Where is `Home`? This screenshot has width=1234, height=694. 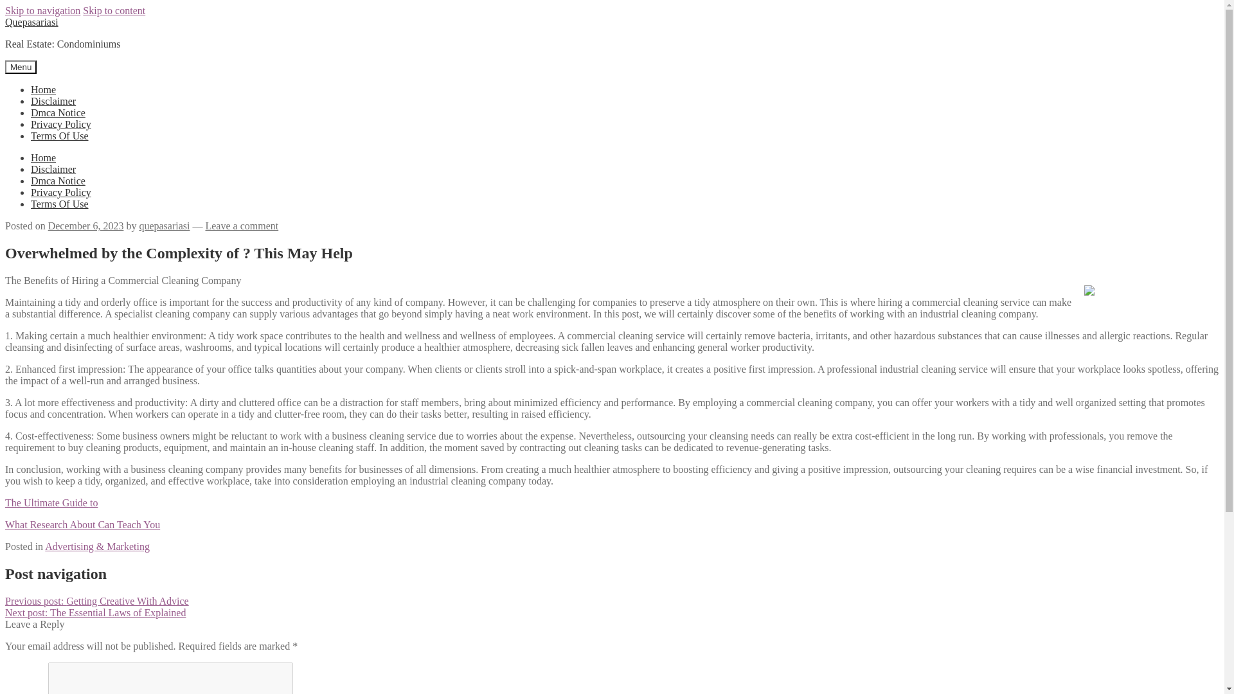 Home is located at coordinates (43, 89).